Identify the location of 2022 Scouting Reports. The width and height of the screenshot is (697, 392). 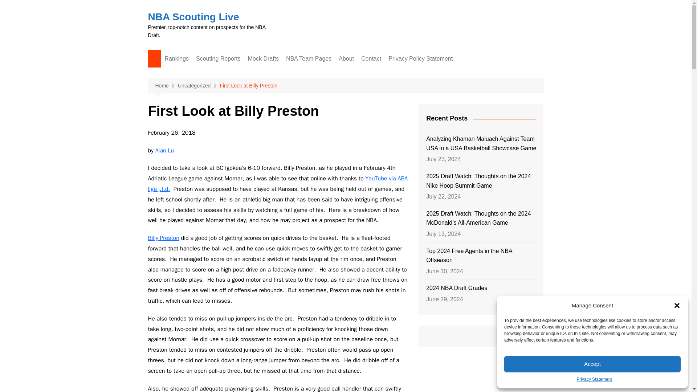
(232, 109).